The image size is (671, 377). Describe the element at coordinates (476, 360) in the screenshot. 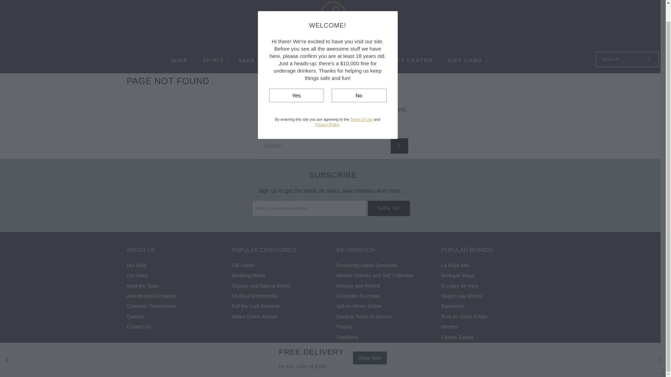

I see `Mastercard` at that location.